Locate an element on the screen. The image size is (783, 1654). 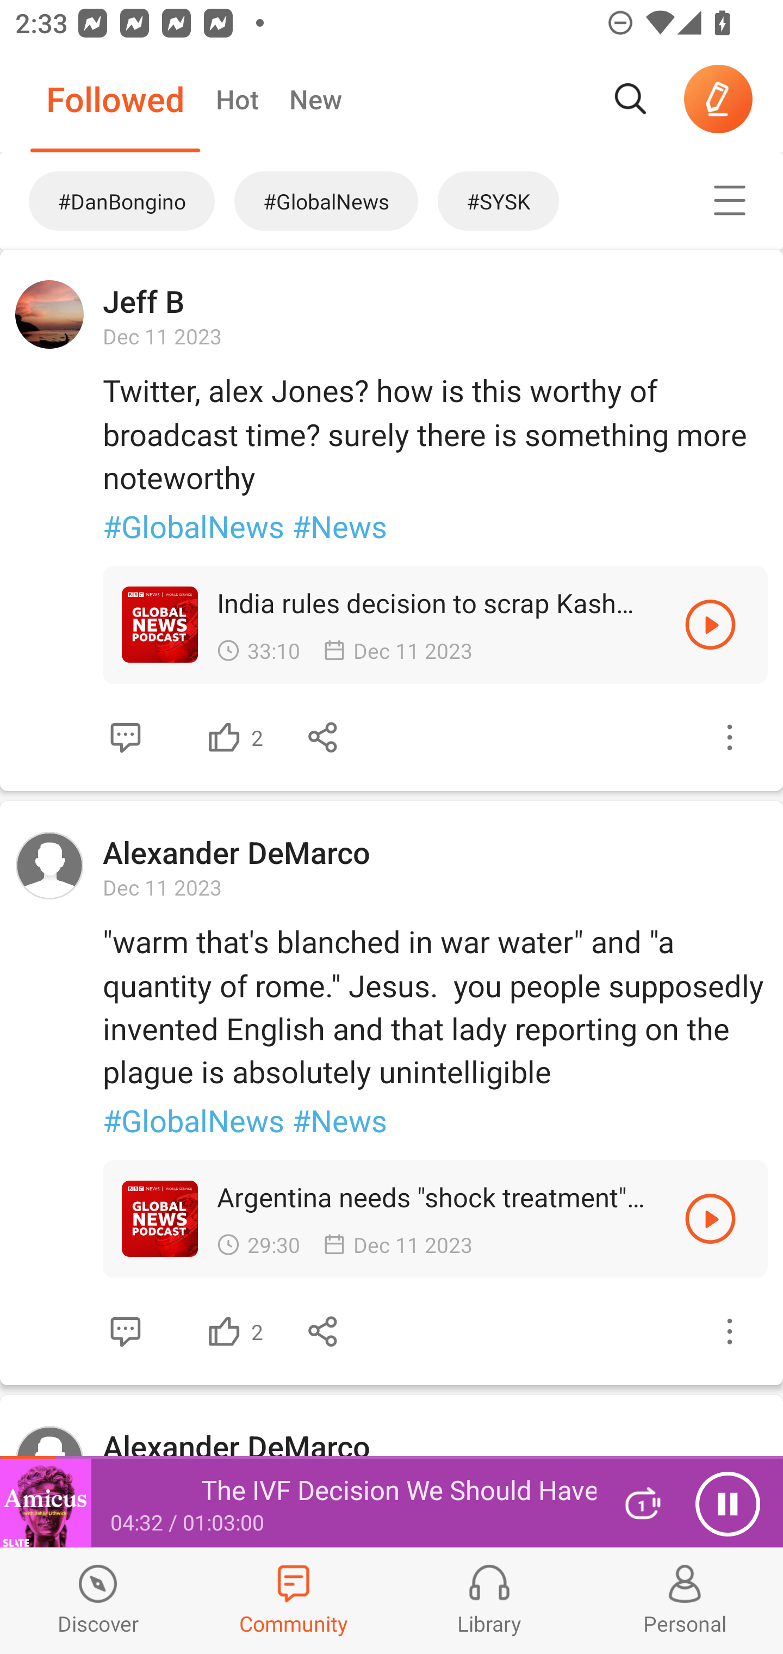
 is located at coordinates (730, 1331).